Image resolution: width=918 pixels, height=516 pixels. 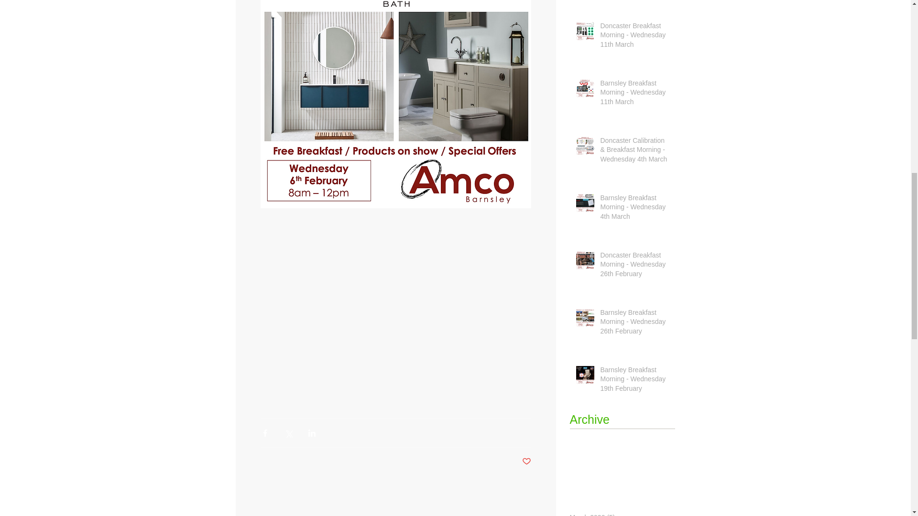 What do you see at coordinates (527, 462) in the screenshot?
I see `Post not marked as liked` at bounding box center [527, 462].